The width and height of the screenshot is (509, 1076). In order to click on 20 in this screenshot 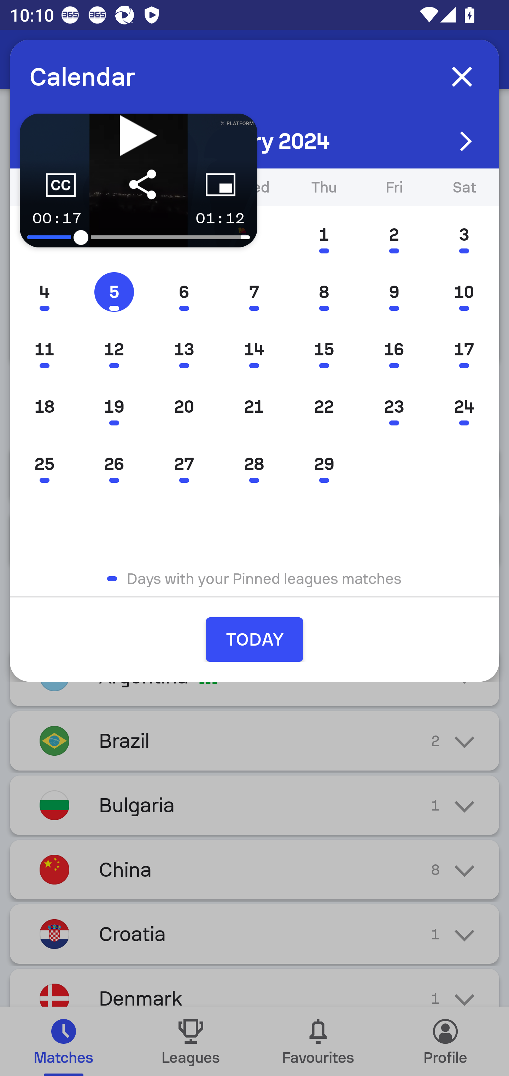, I will do `click(184, 407)`.